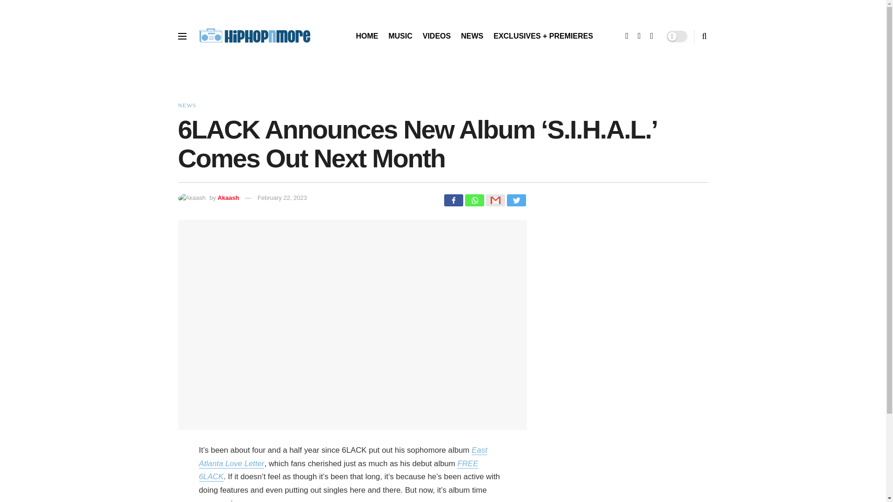  What do you see at coordinates (282, 198) in the screenshot?
I see `February 22, 2023` at bounding box center [282, 198].